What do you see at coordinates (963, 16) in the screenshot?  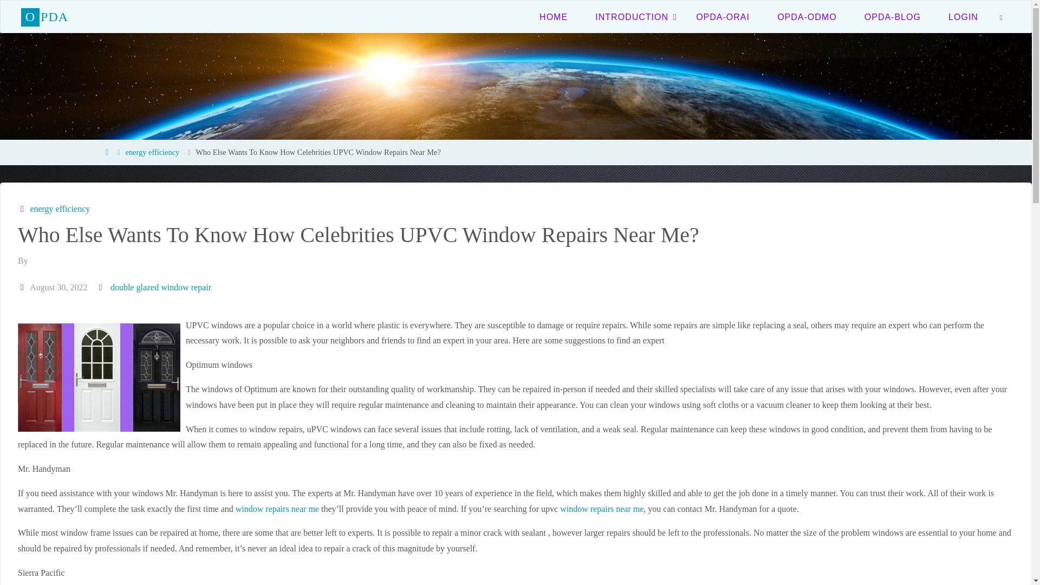 I see `LOGIN` at bounding box center [963, 16].